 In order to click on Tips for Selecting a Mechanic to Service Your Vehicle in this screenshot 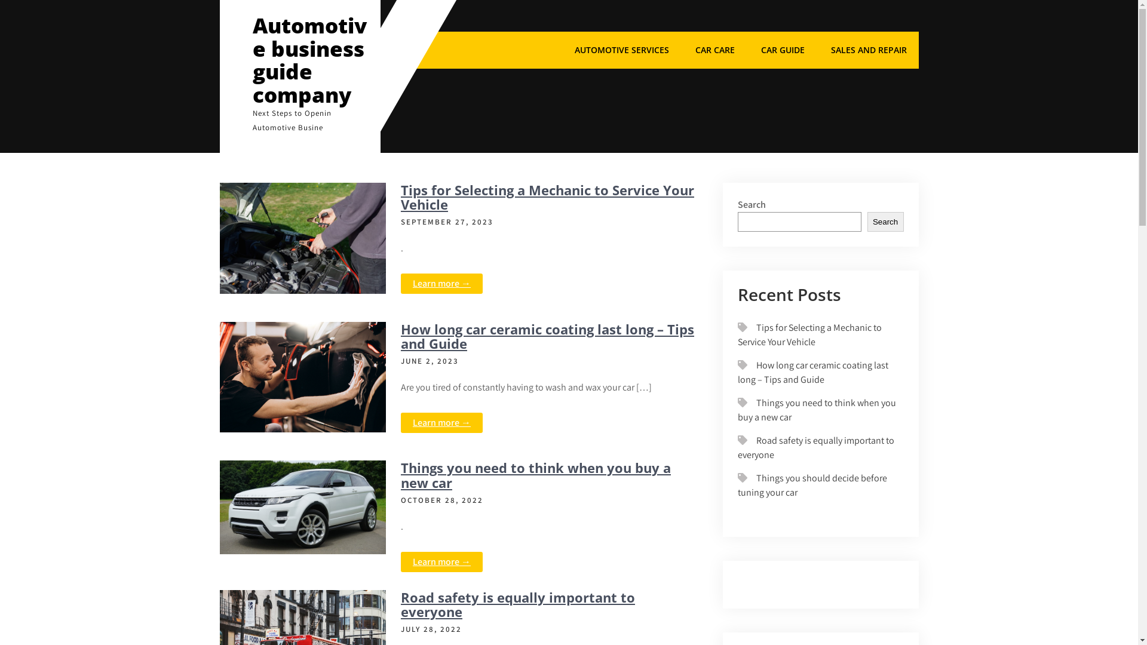, I will do `click(547, 197)`.